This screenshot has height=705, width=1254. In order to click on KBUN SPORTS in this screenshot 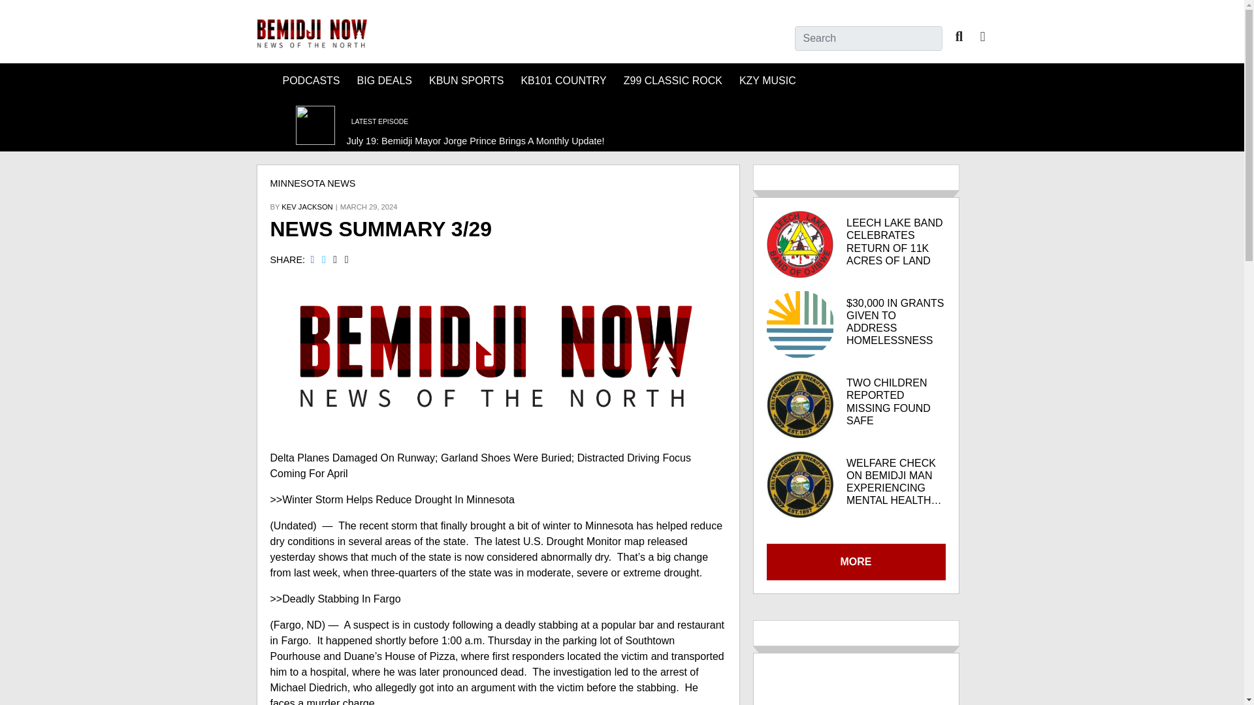, I will do `click(466, 81)`.